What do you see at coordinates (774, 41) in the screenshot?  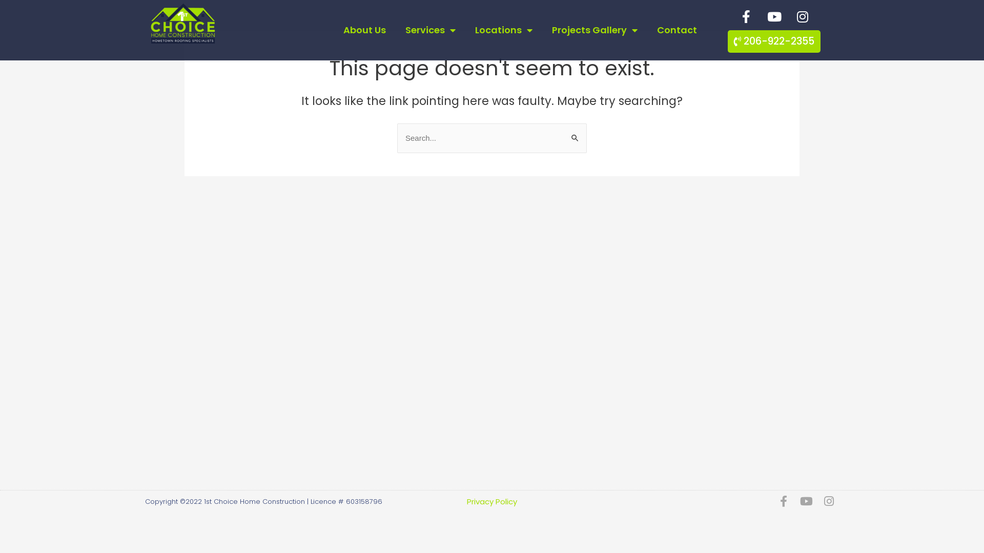 I see `206-922-2355` at bounding box center [774, 41].